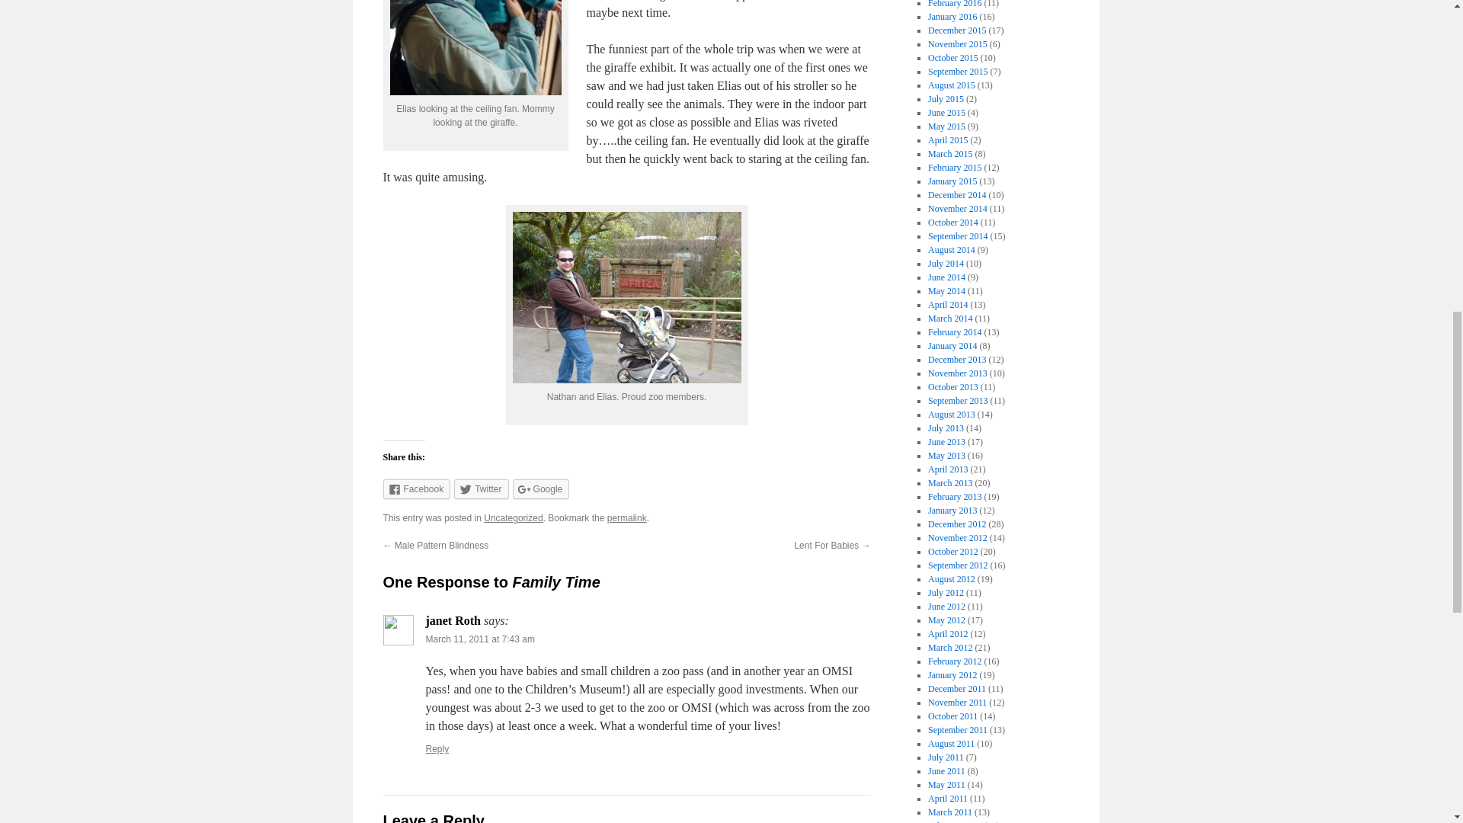  Describe the element at coordinates (479, 639) in the screenshot. I see `March 11, 2011 at 7:43 am` at that location.